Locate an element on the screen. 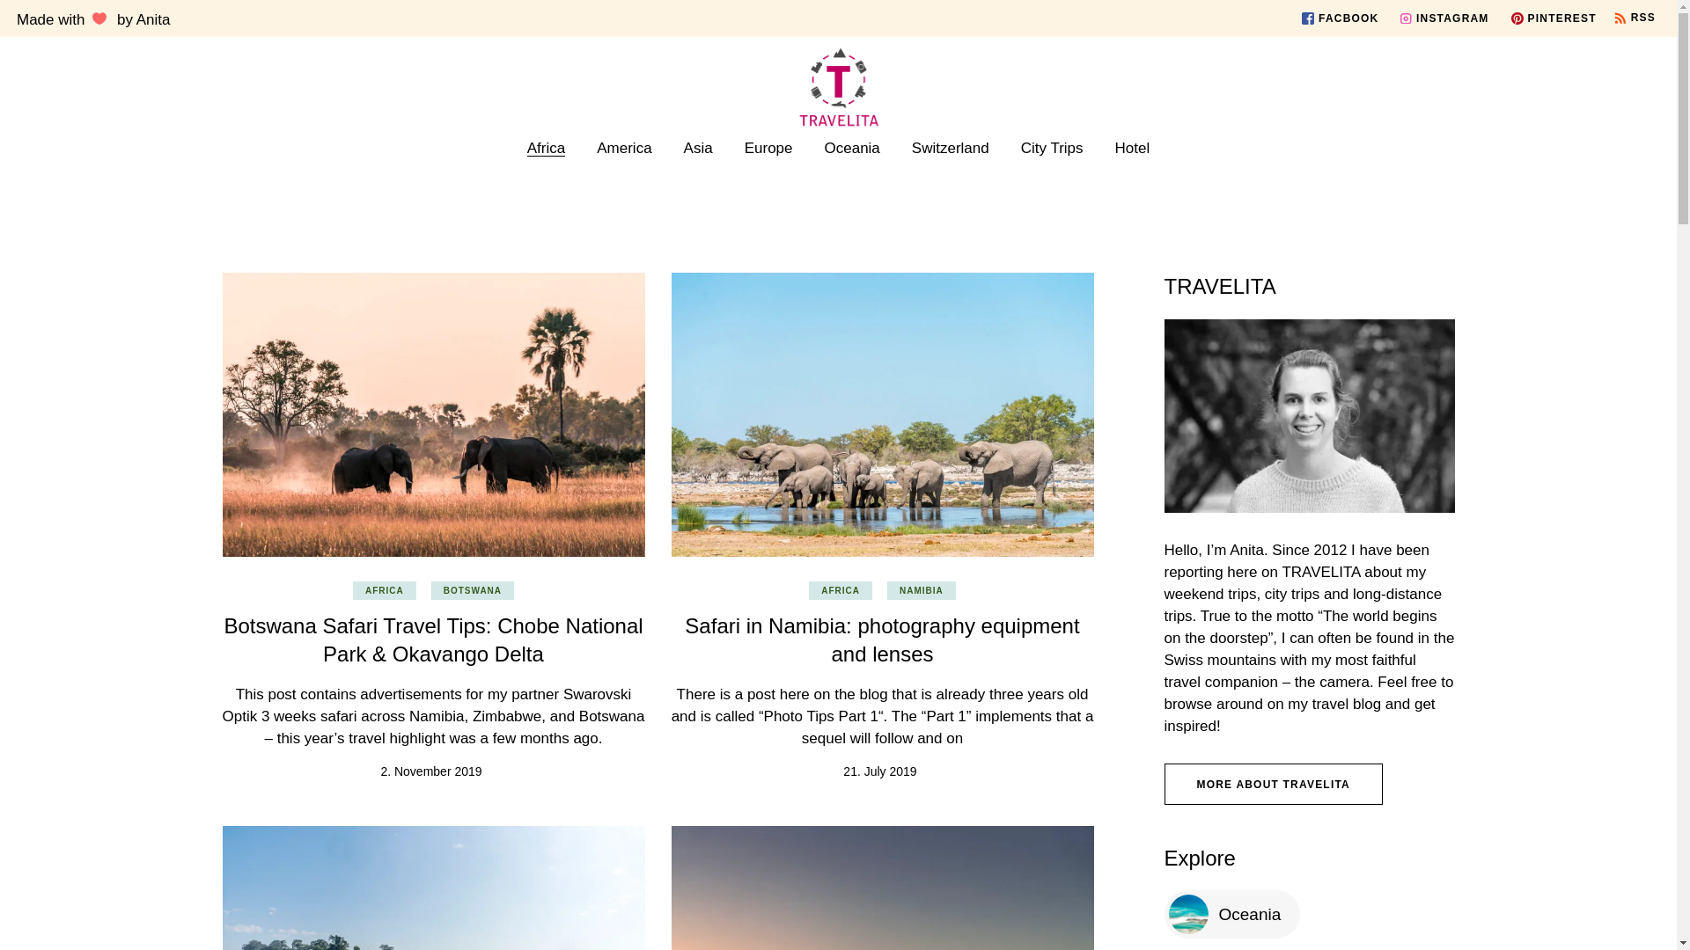  Europe is located at coordinates (768, 148).